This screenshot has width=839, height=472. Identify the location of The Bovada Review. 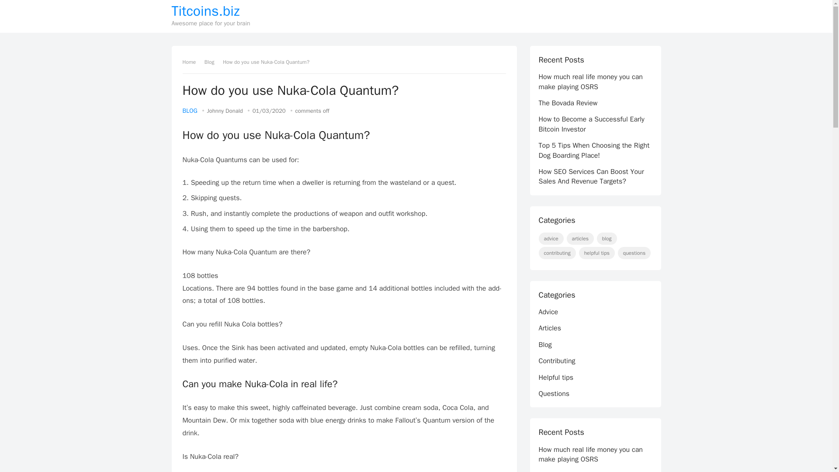
(568, 103).